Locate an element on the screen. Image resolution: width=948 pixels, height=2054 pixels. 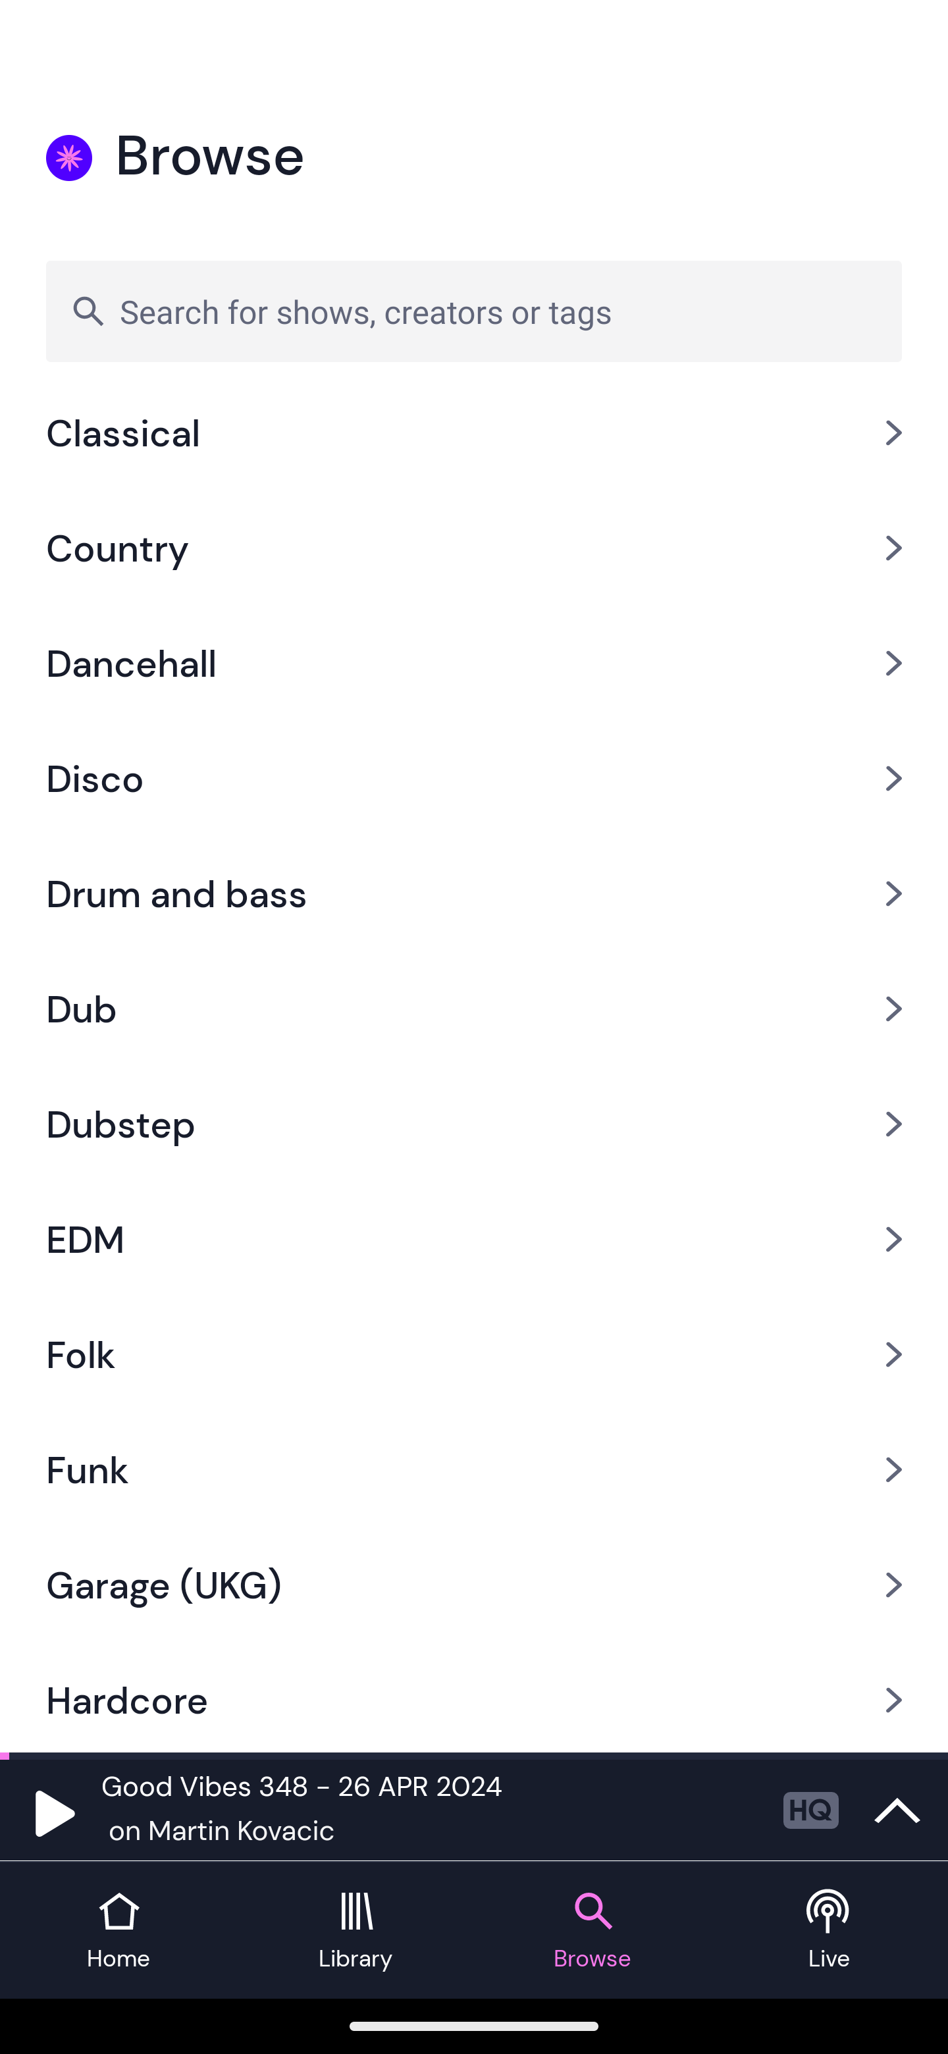
Search for shows, creators or tags is located at coordinates (474, 311).